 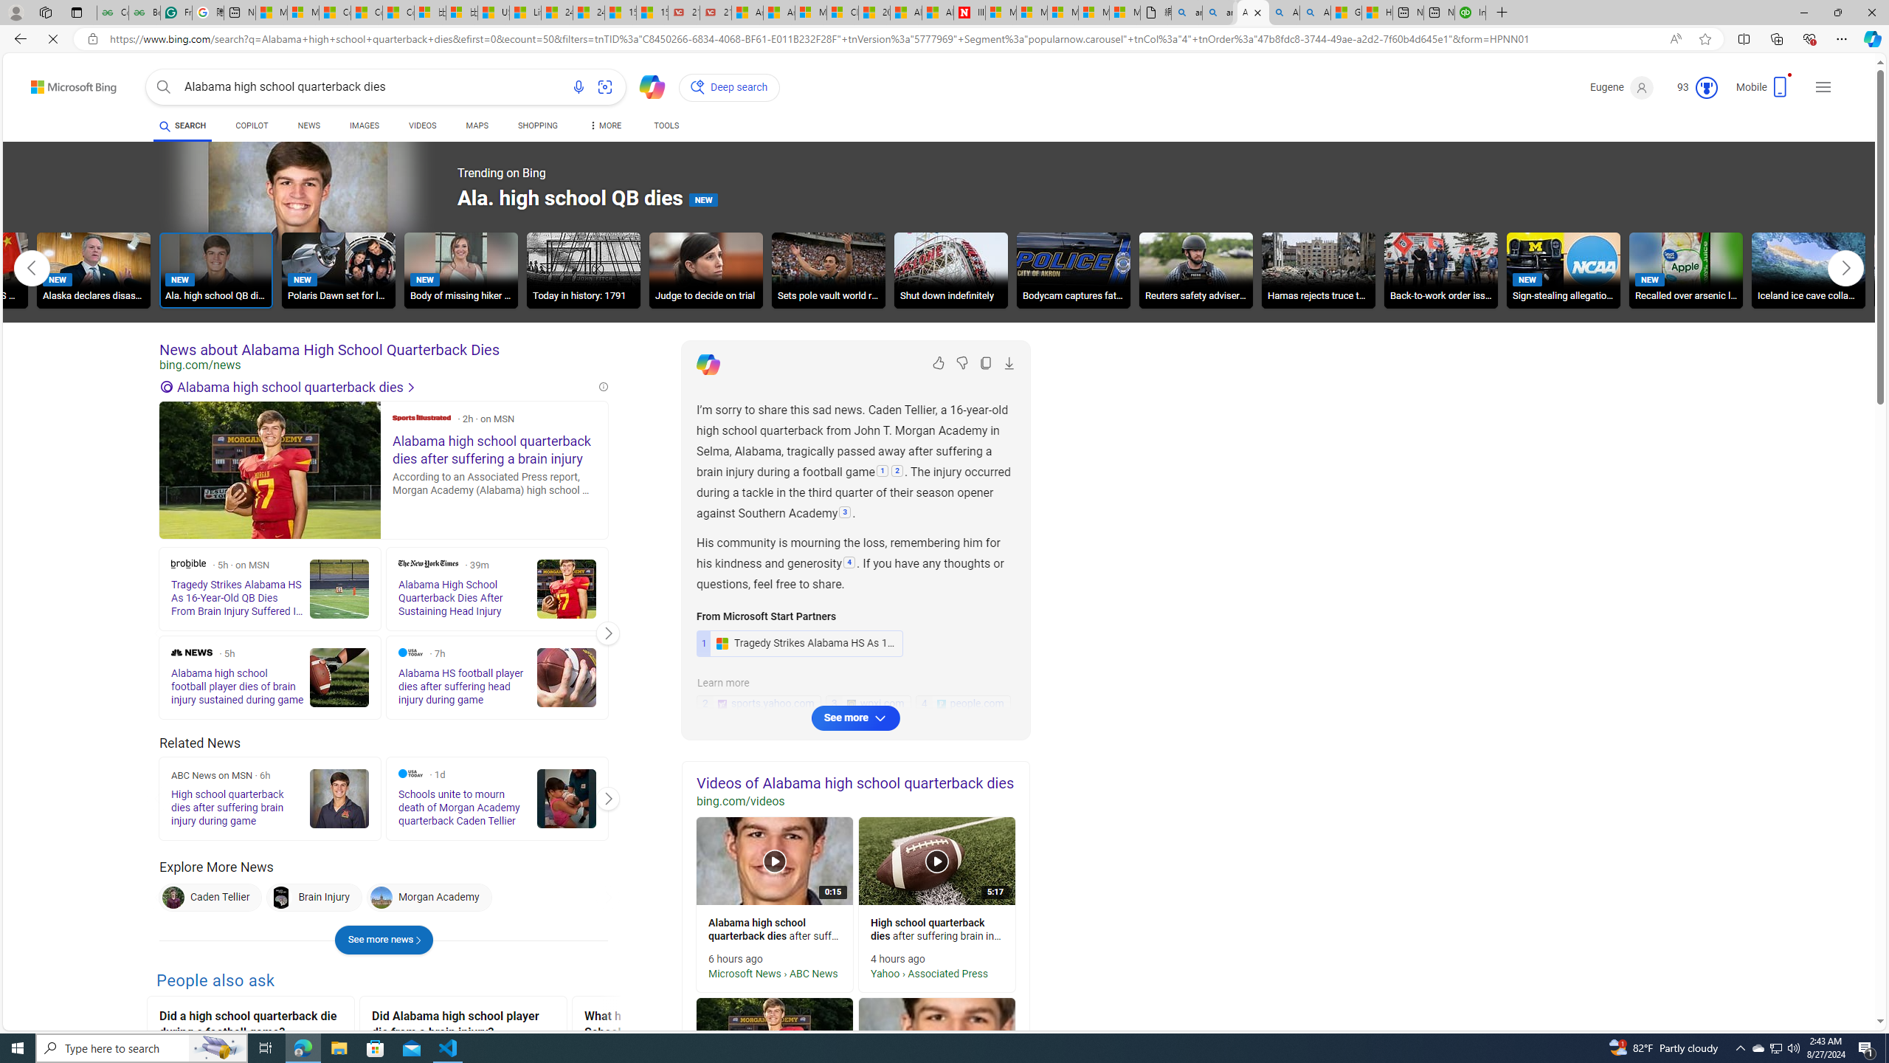 I want to click on Brain Injury, so click(x=313, y=898).